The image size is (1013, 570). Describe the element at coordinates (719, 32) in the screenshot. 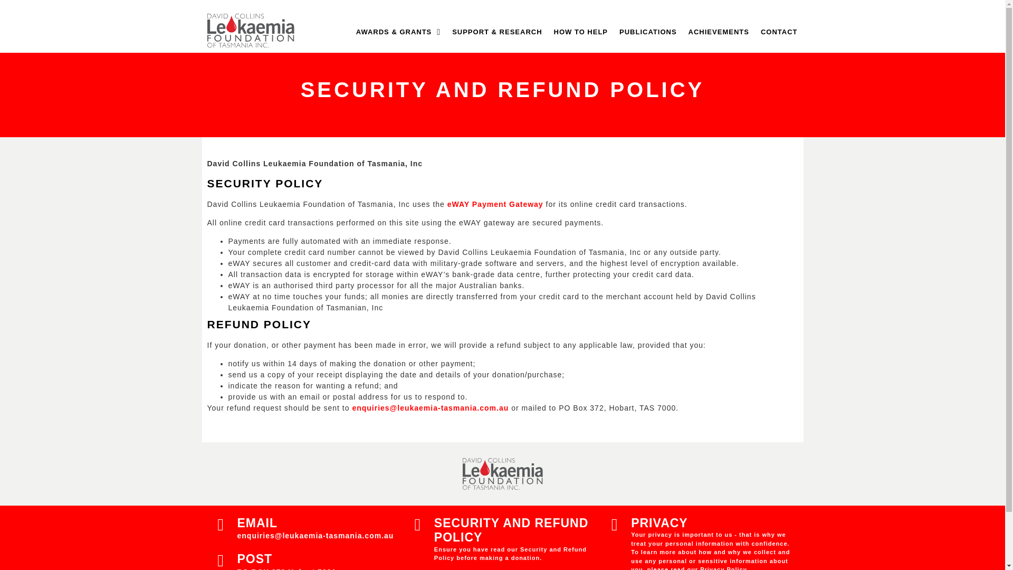

I see `ACHIEVEMENTS` at that location.